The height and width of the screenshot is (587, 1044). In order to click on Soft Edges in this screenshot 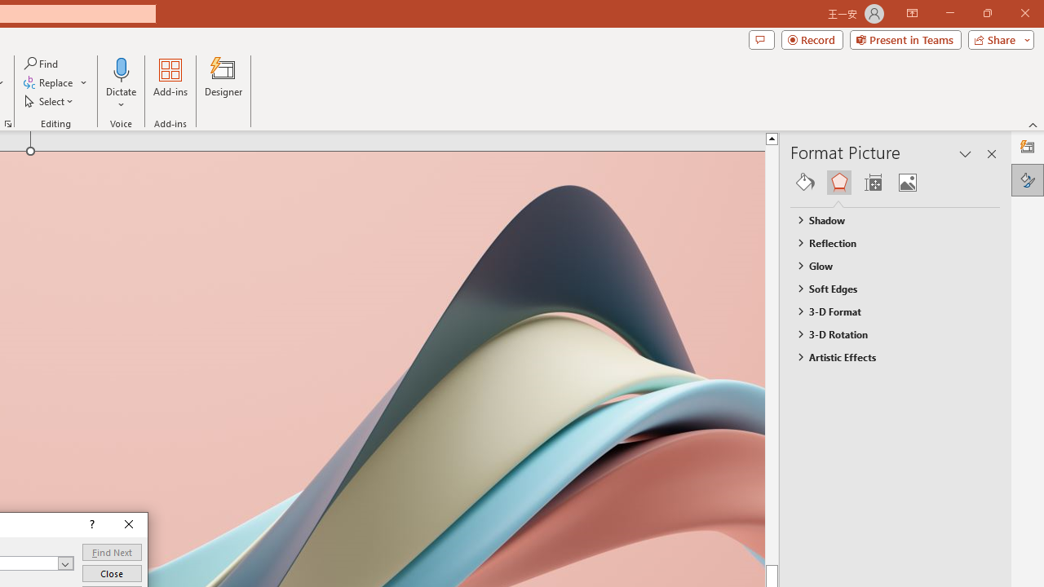, I will do `click(887, 288)`.